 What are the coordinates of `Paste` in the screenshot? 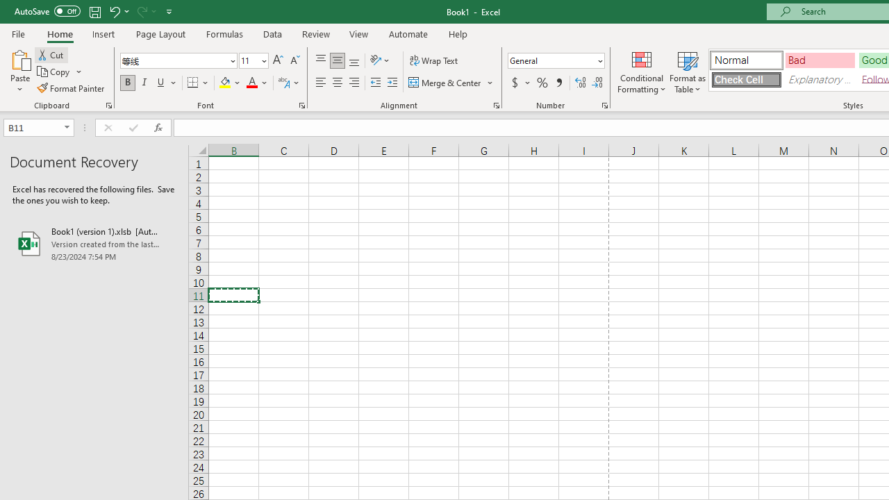 It's located at (19, 58).